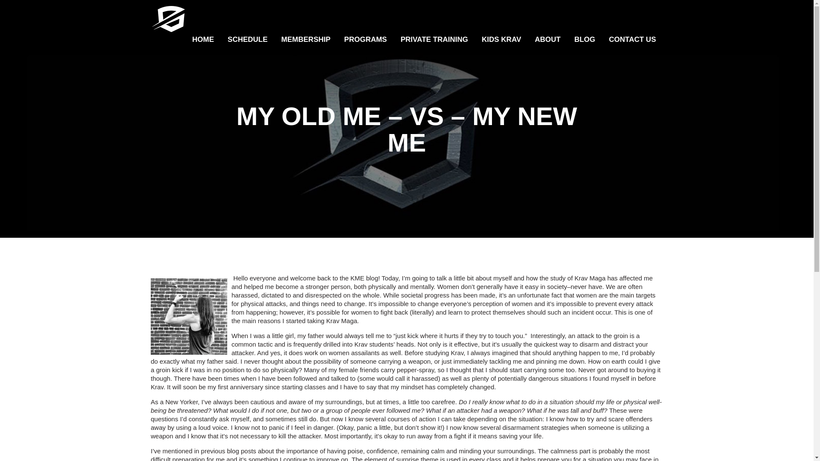 Image resolution: width=820 pixels, height=461 pixels. What do you see at coordinates (548, 39) in the screenshot?
I see `ABOUT` at bounding box center [548, 39].